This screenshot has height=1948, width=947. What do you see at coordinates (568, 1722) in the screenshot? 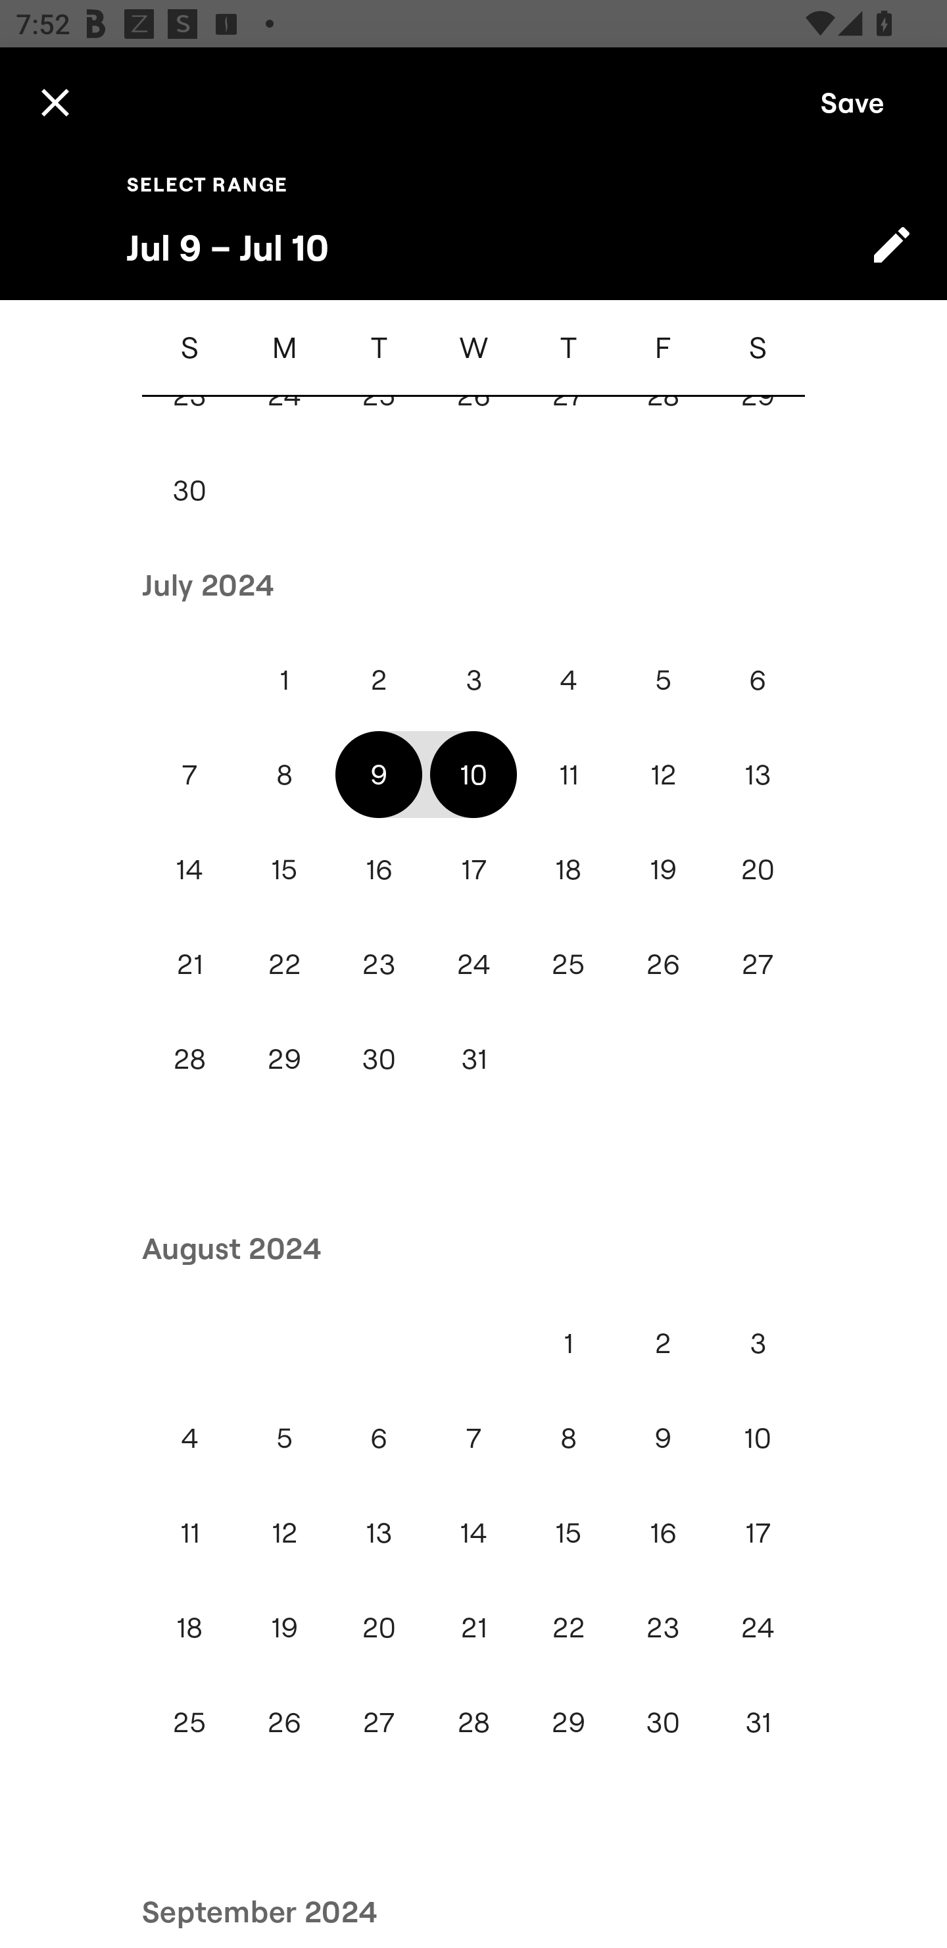
I see `29 Thu, Aug 29` at bounding box center [568, 1722].